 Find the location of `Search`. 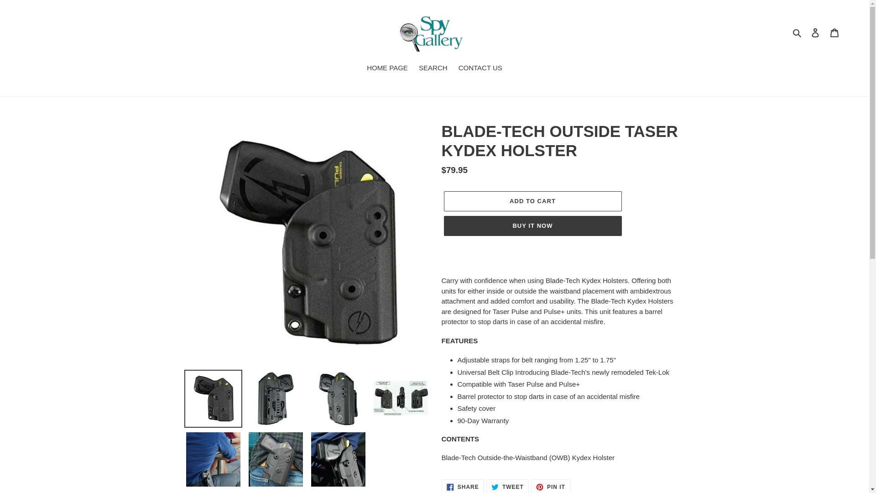

Search is located at coordinates (532, 201).